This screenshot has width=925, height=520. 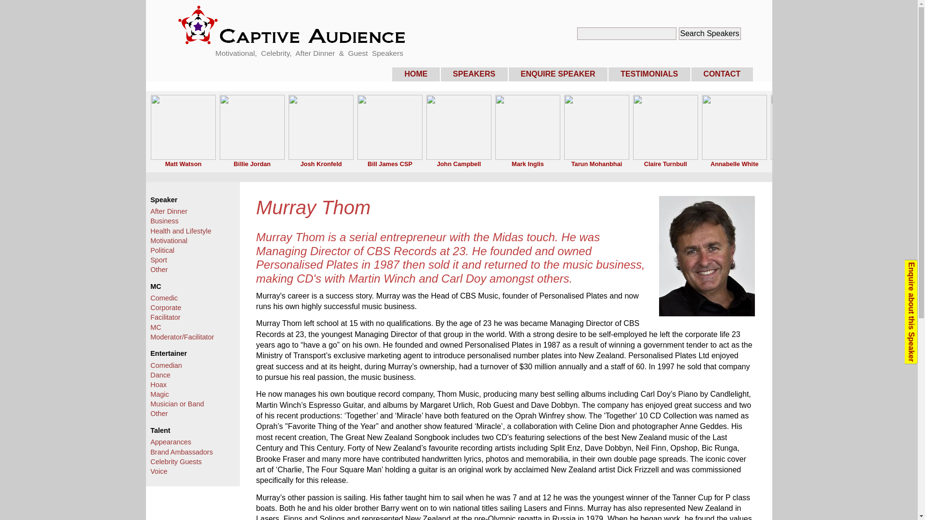 What do you see at coordinates (159, 414) in the screenshot?
I see `Other` at bounding box center [159, 414].